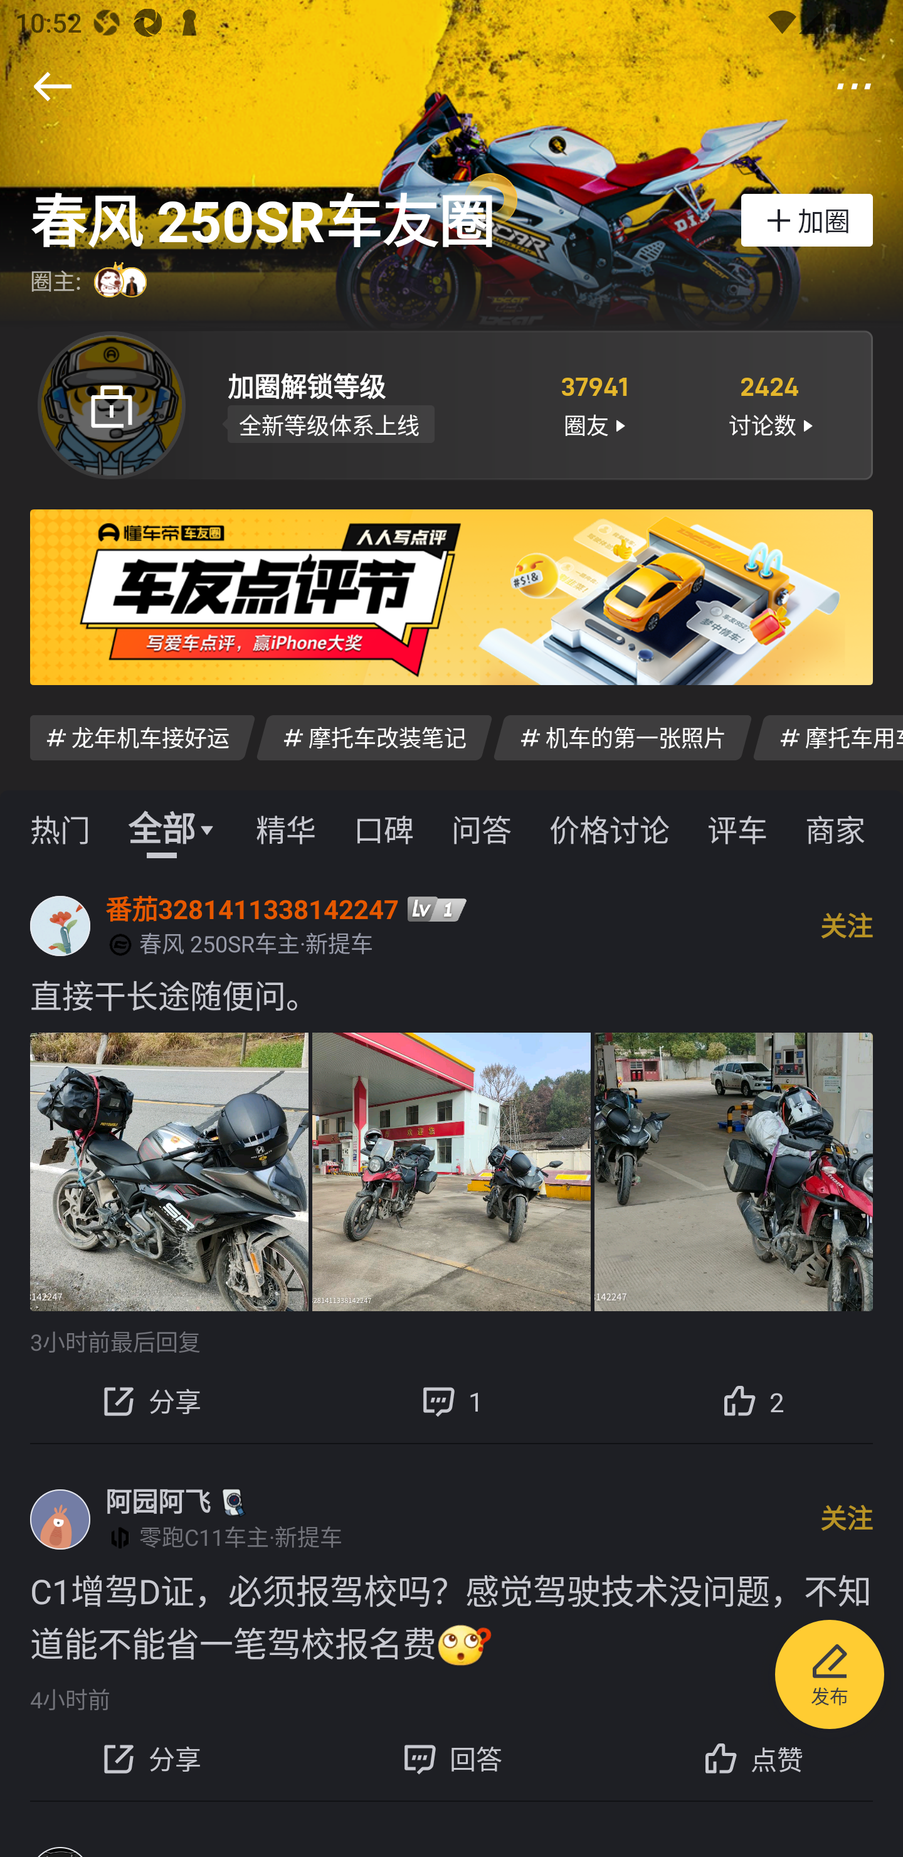  What do you see at coordinates (451, 1759) in the screenshot?
I see ` 回答` at bounding box center [451, 1759].